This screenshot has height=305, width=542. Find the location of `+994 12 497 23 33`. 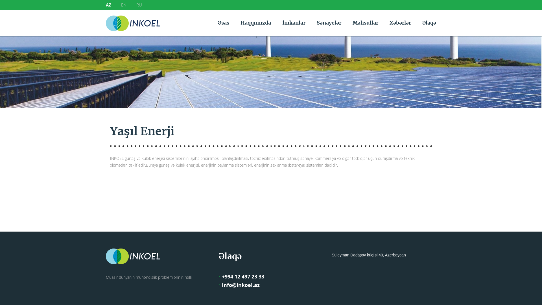

+994 12 497 23 33 is located at coordinates (242, 276).